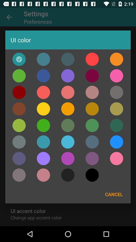 This screenshot has width=136, height=242. What do you see at coordinates (43, 125) in the screenshot?
I see `light green` at bounding box center [43, 125].